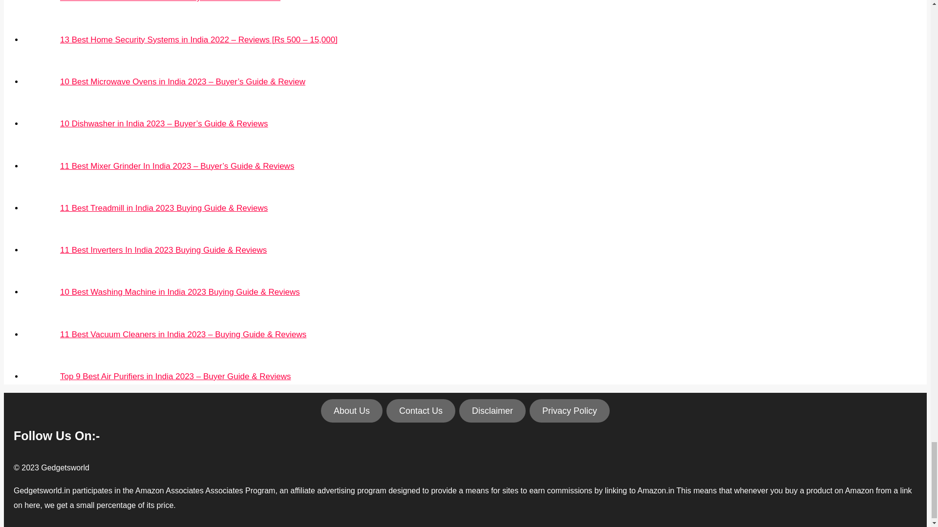  Describe the element at coordinates (352, 411) in the screenshot. I see `About Us` at that location.